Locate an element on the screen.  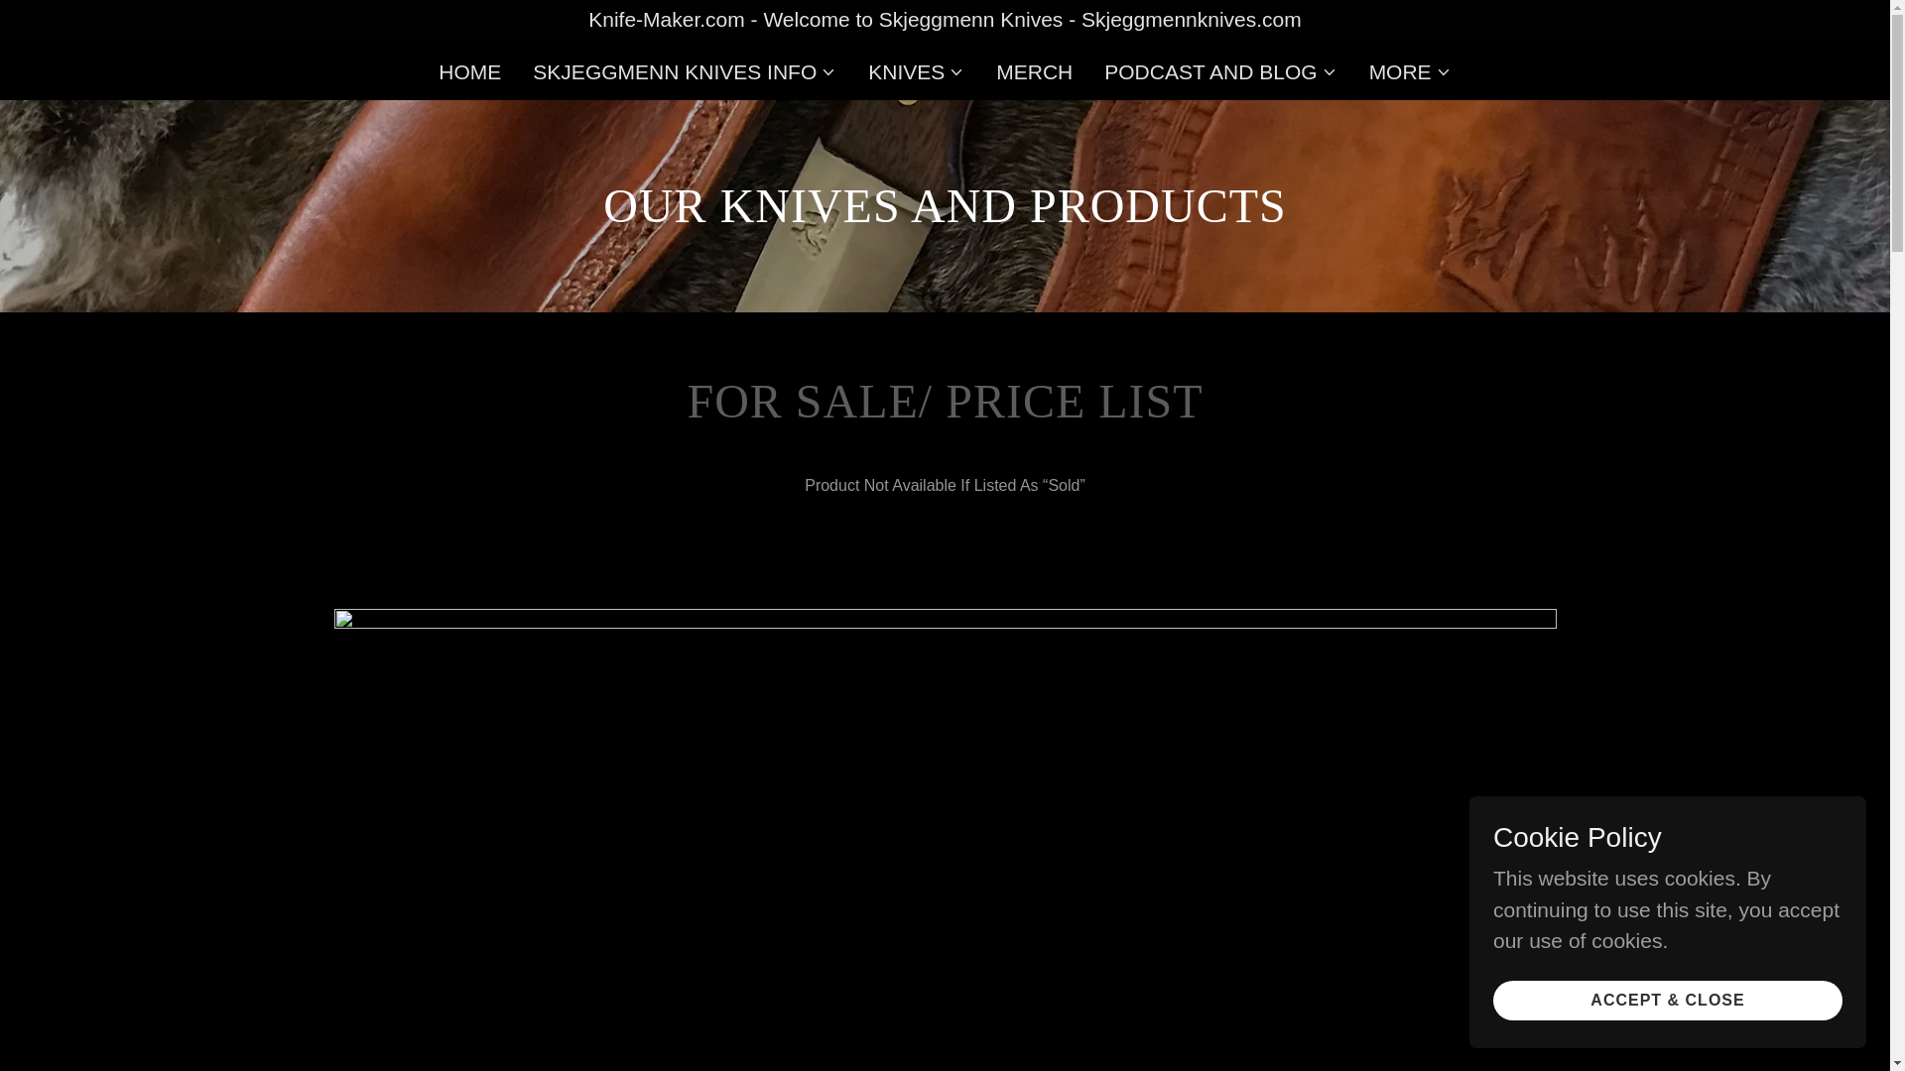
SKJEGGMENN KNIVES INFO is located at coordinates (685, 71).